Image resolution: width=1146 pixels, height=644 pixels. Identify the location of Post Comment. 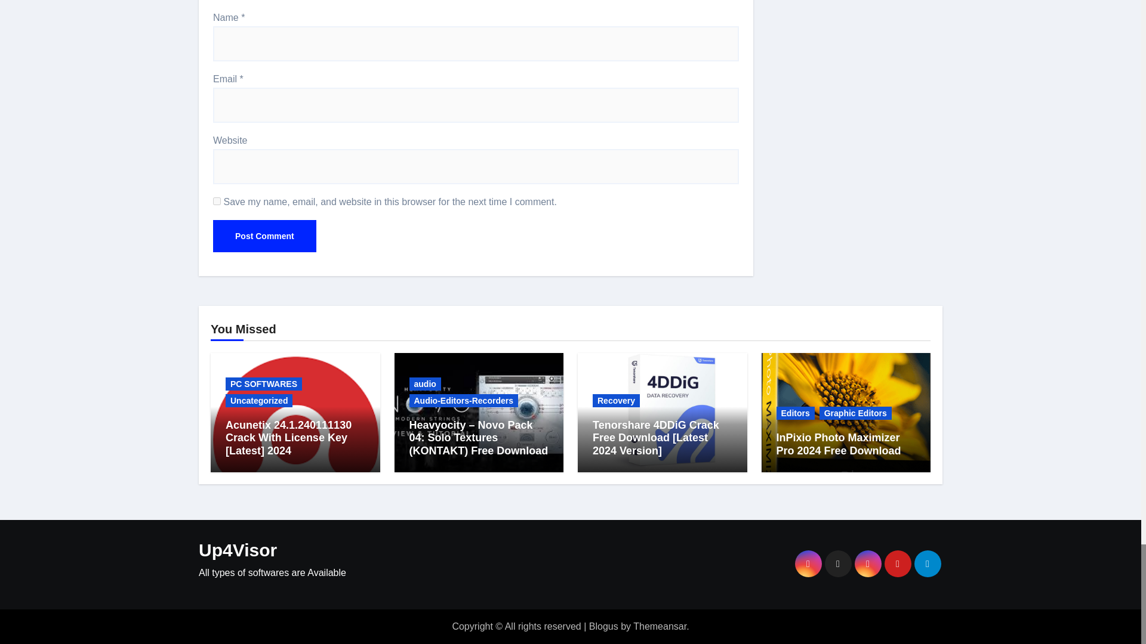
(264, 236).